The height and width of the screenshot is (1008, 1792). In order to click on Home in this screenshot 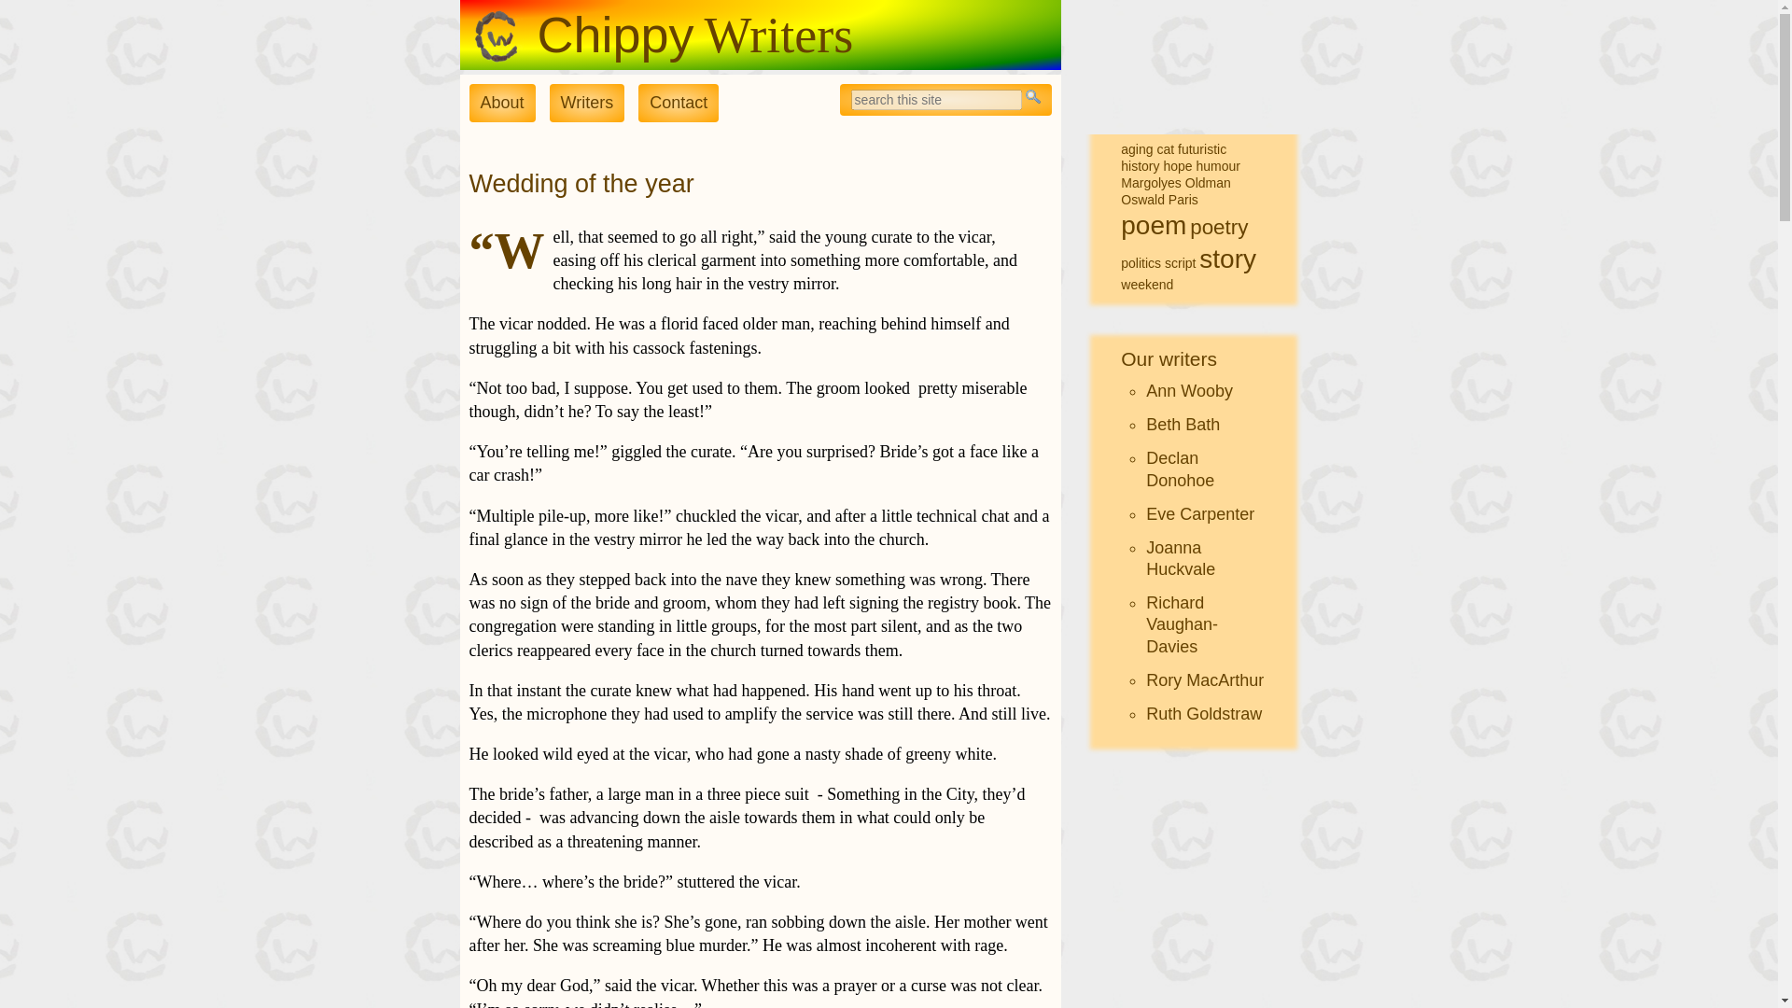, I will do `click(495, 50)`.